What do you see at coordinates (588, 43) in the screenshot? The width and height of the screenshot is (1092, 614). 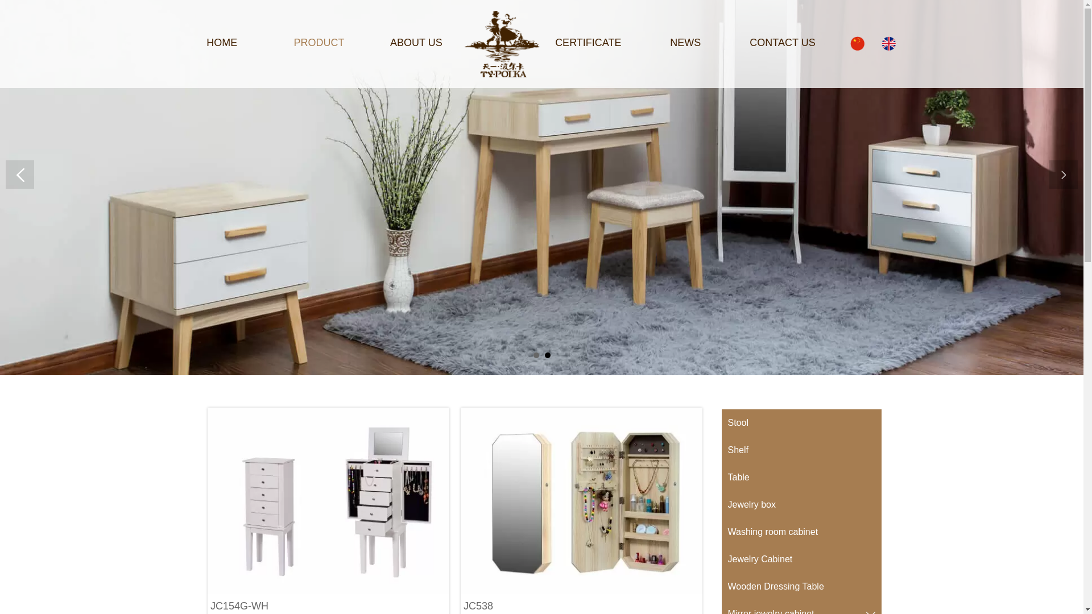 I see `CERTIFICATE` at bounding box center [588, 43].